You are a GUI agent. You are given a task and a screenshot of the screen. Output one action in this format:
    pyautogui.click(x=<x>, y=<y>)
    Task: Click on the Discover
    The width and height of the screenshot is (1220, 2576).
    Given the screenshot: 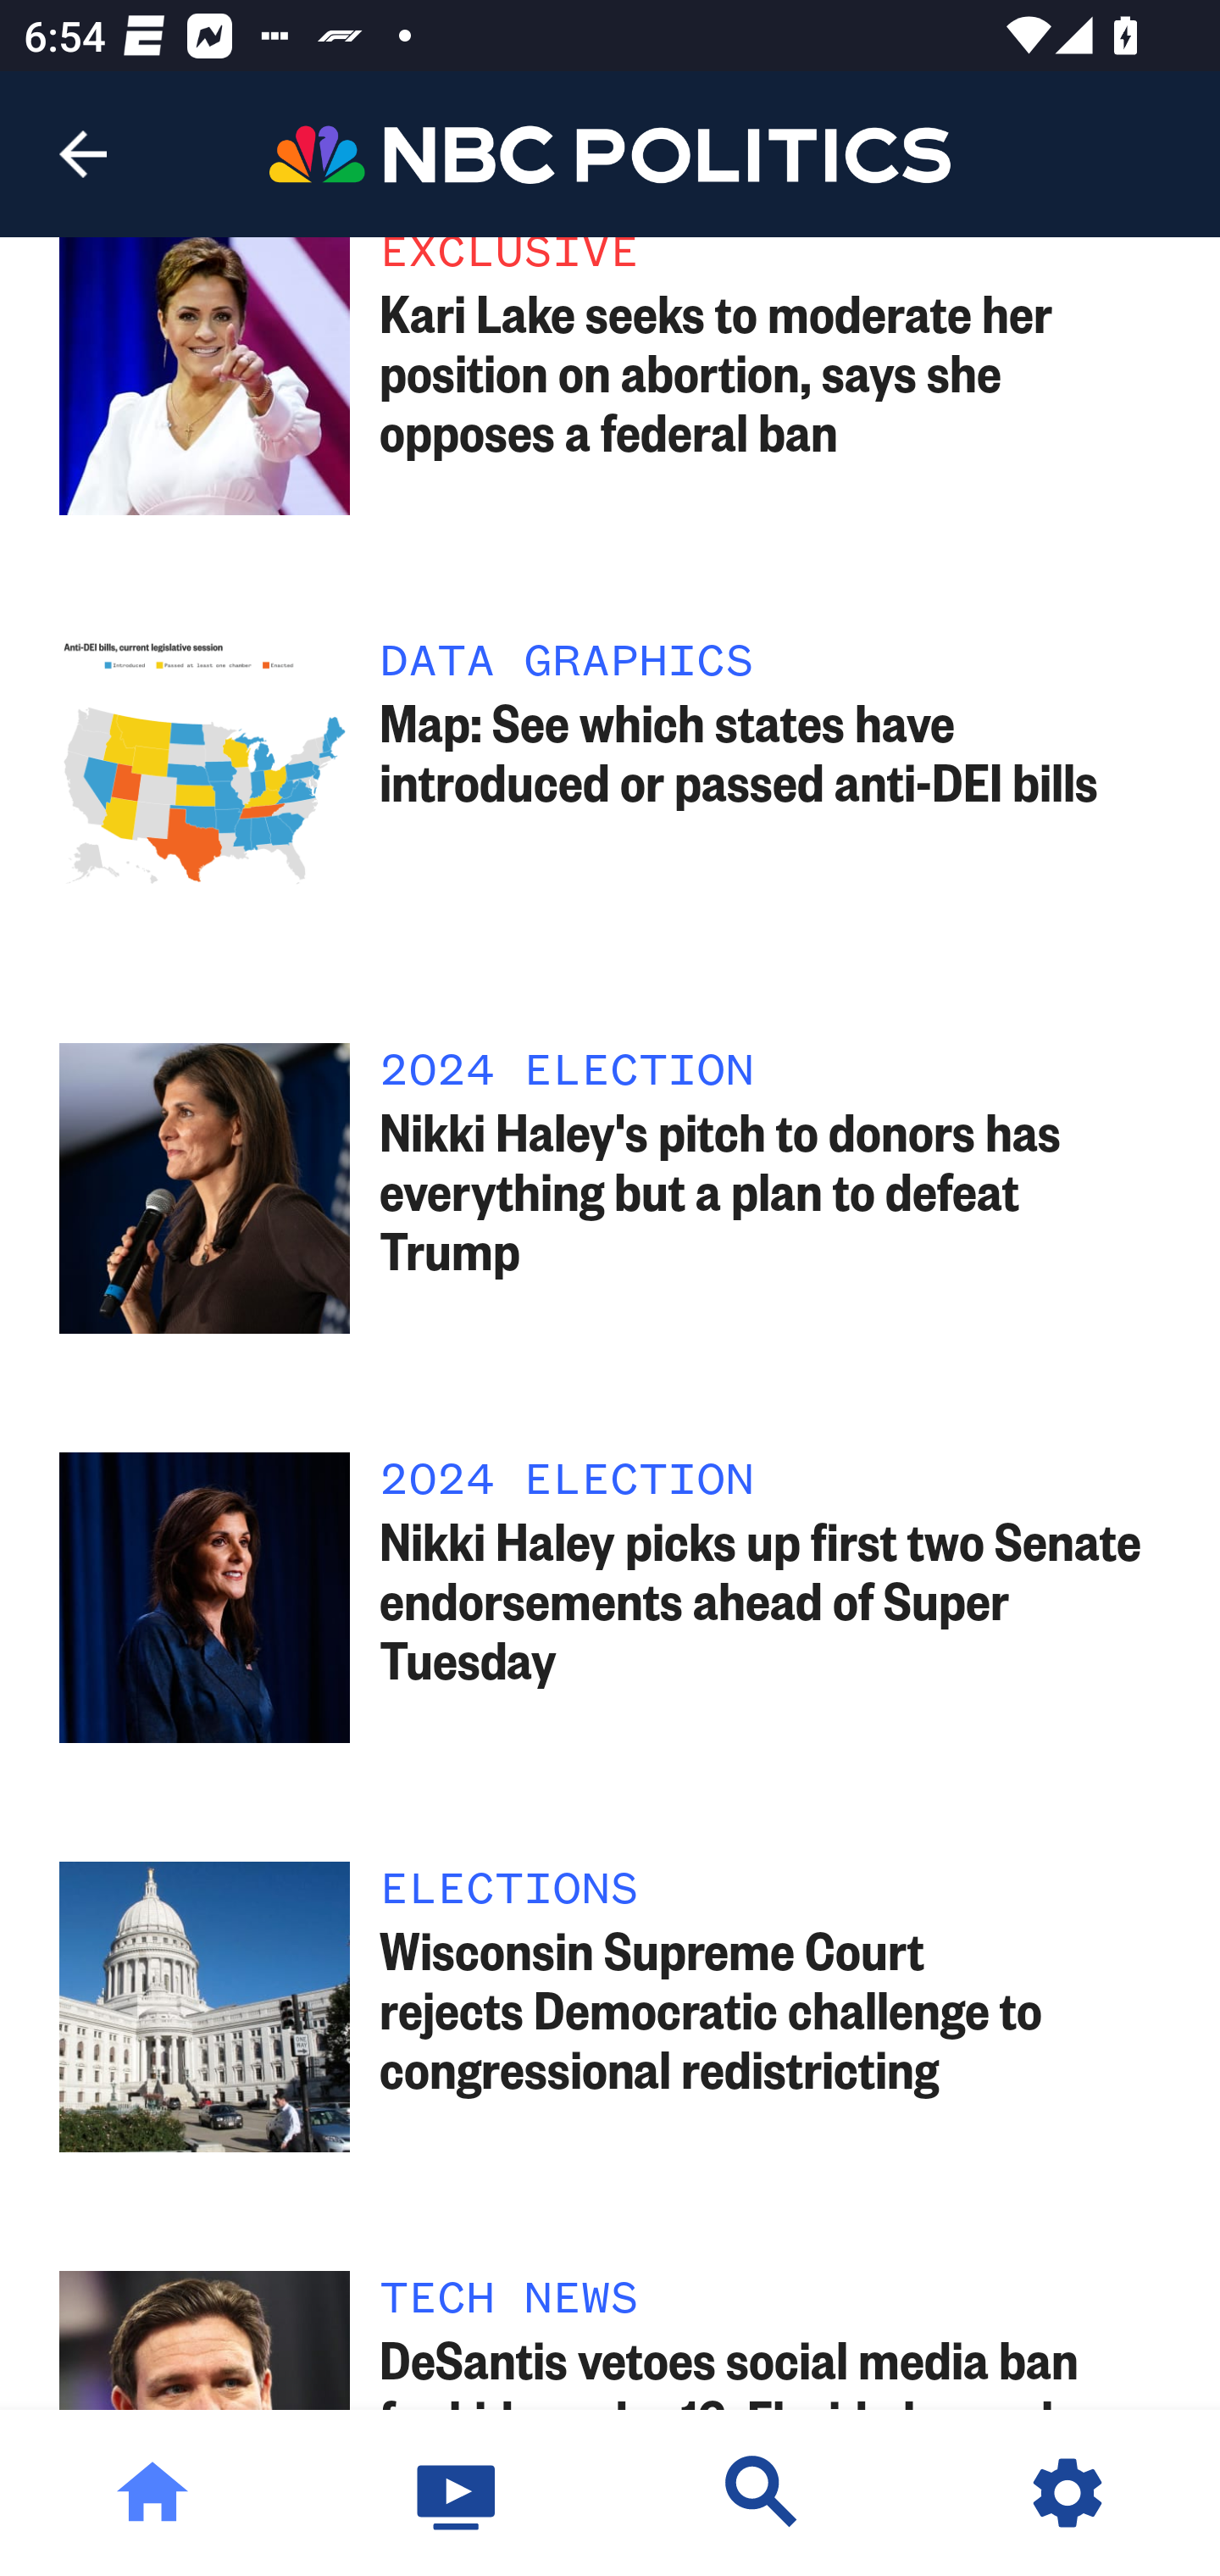 What is the action you would take?
    pyautogui.click(x=762, y=2493)
    